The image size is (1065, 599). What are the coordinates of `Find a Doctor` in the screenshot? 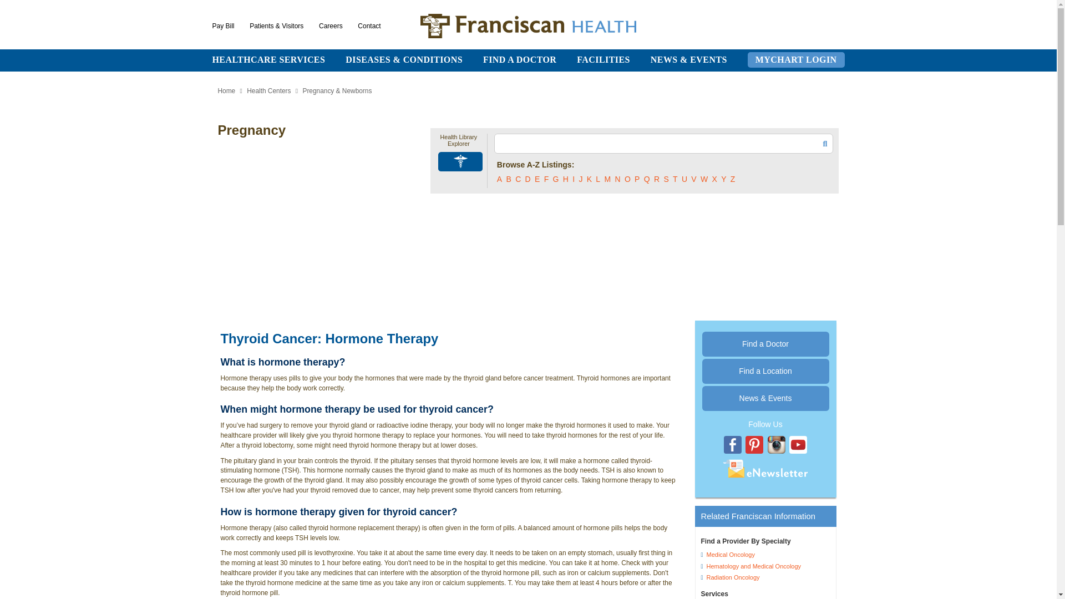 It's located at (765, 344).